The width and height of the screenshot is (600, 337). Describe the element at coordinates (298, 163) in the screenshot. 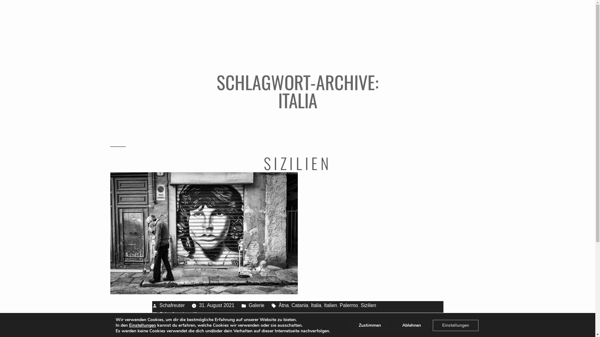

I see `SIZILIEN` at that location.